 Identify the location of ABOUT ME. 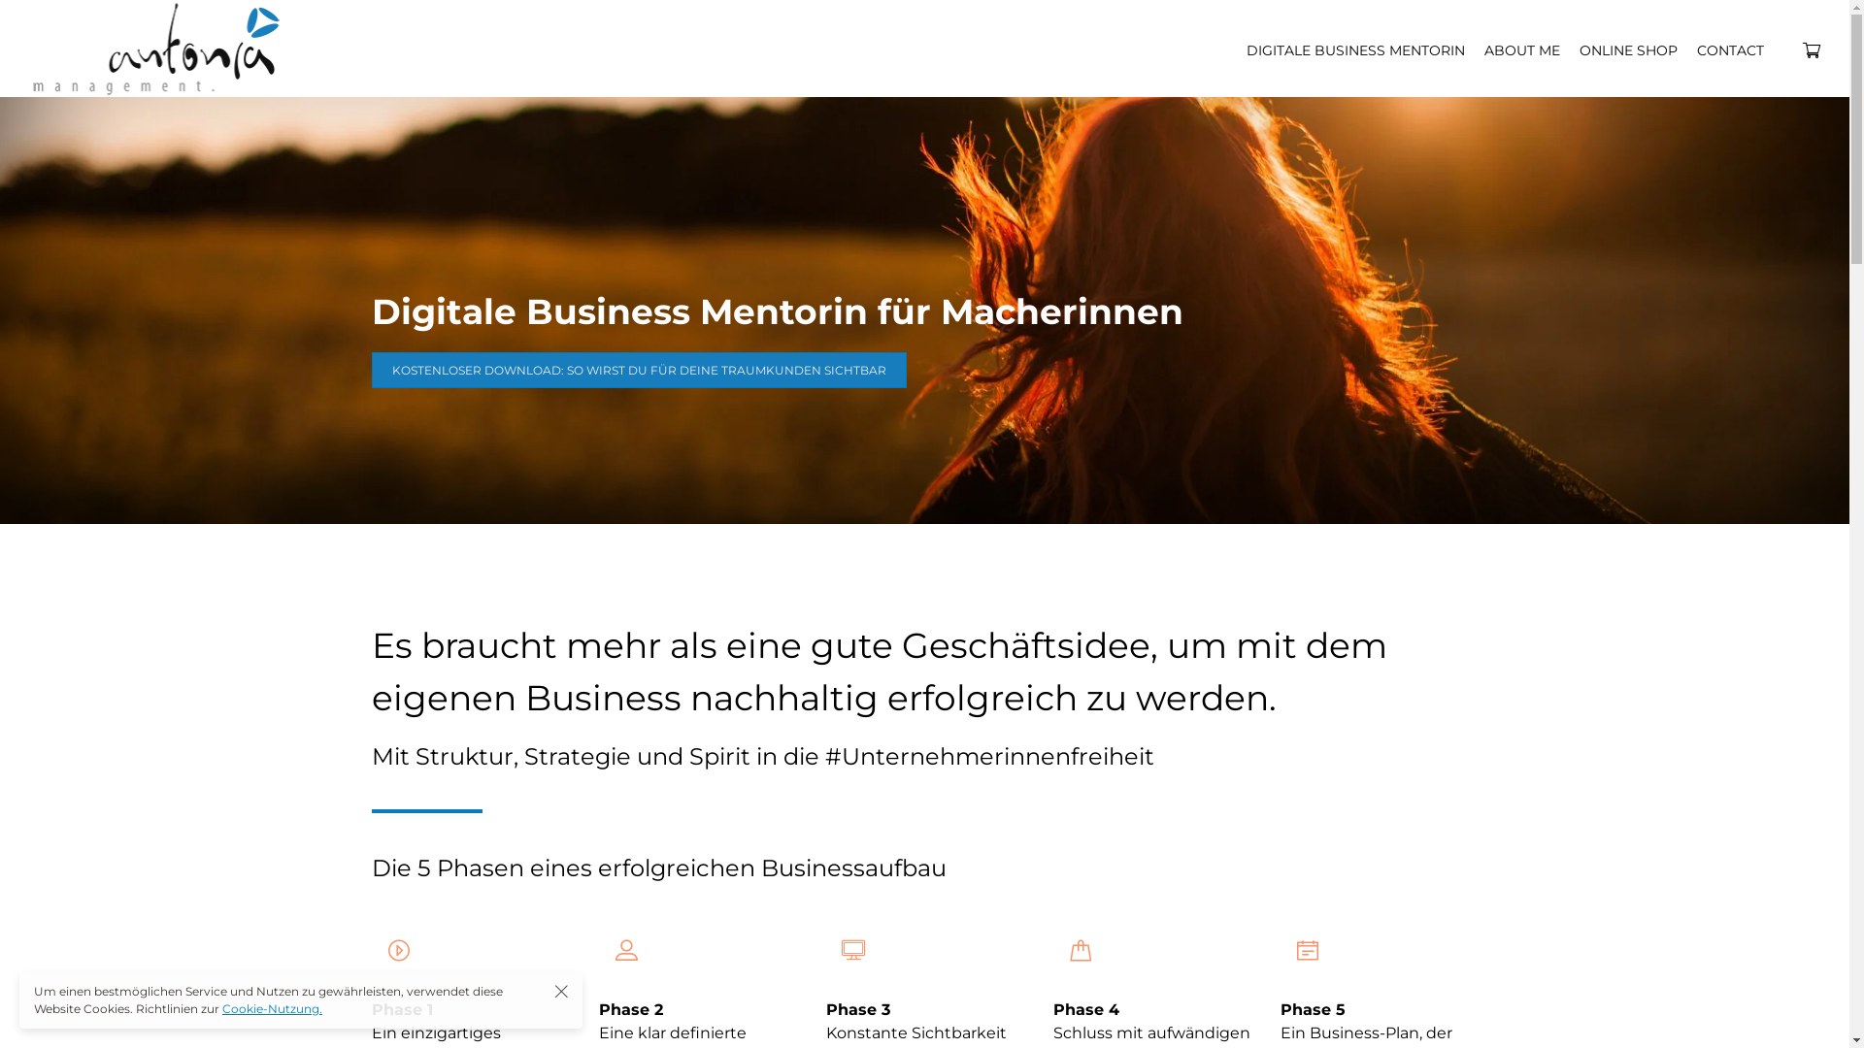
(1522, 50).